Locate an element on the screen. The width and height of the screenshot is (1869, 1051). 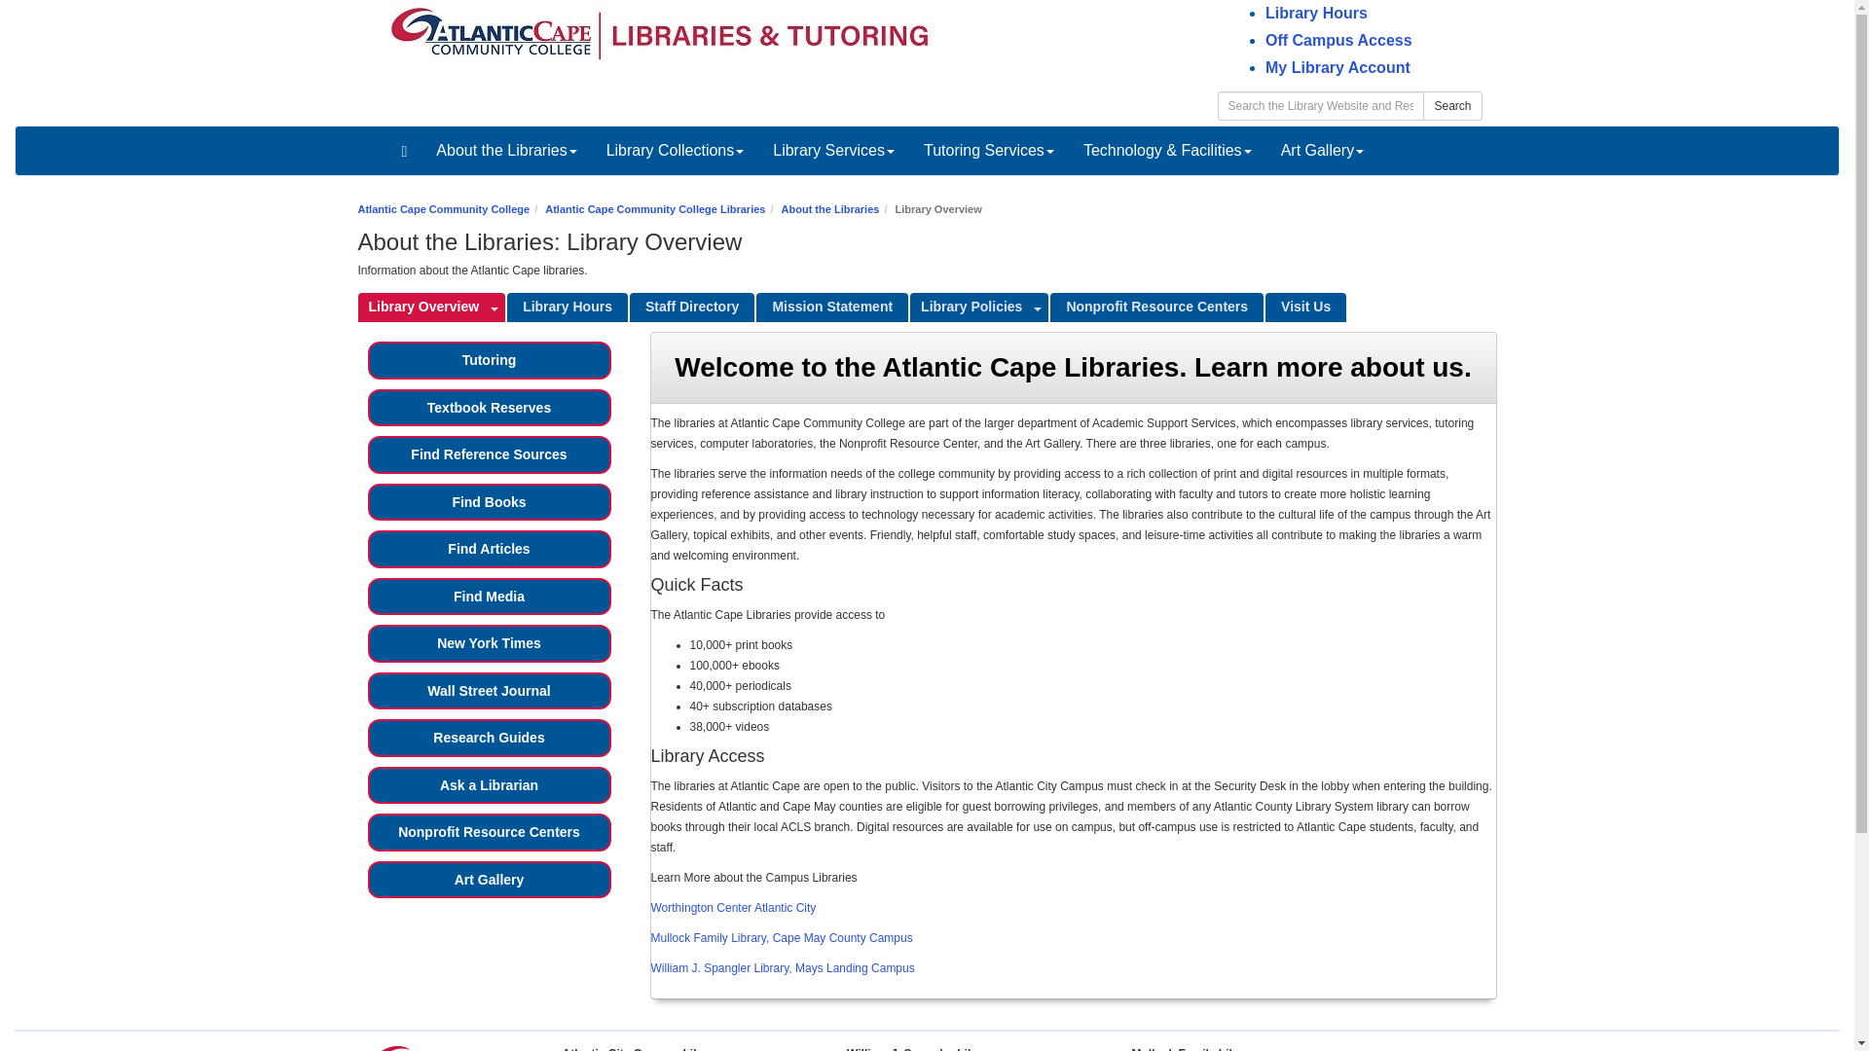
policy documents is located at coordinates (970, 308).